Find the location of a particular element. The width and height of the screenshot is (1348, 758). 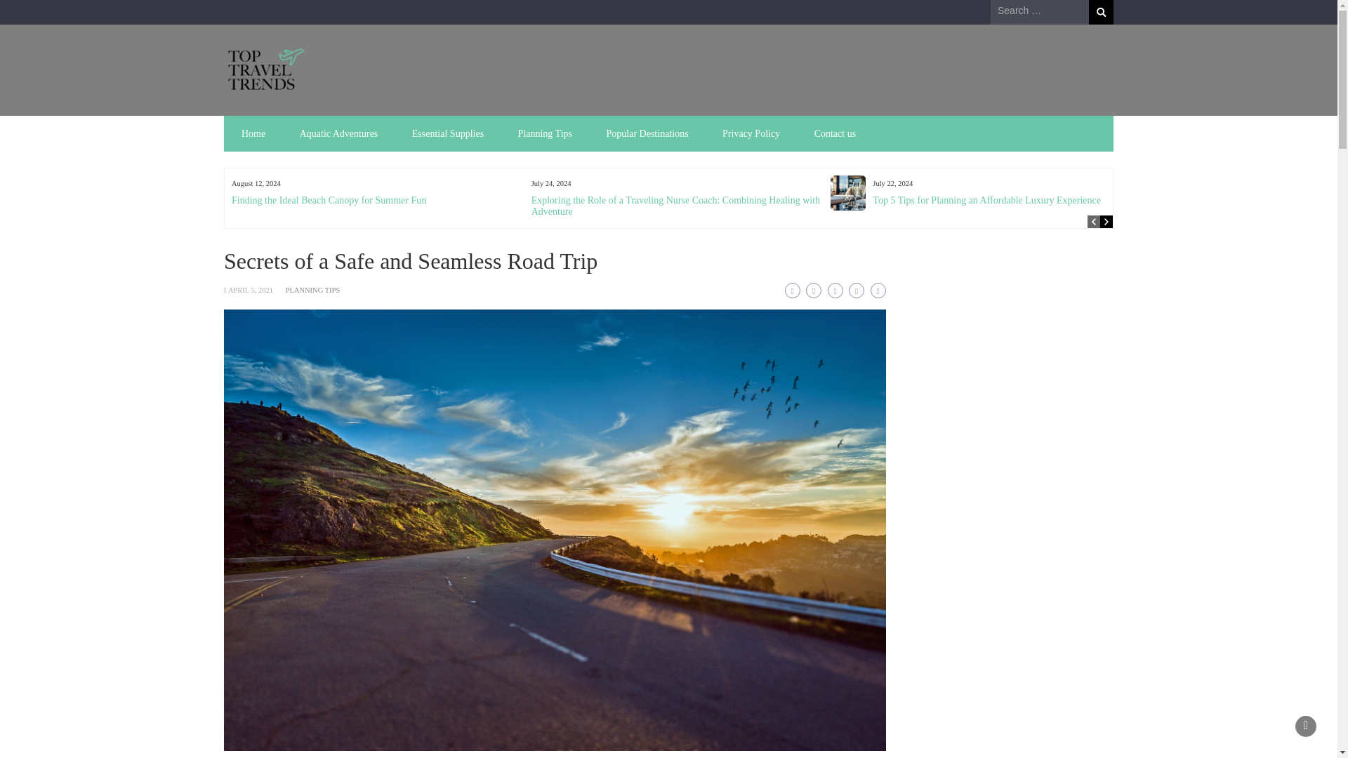

Essential Supplies is located at coordinates (447, 133).